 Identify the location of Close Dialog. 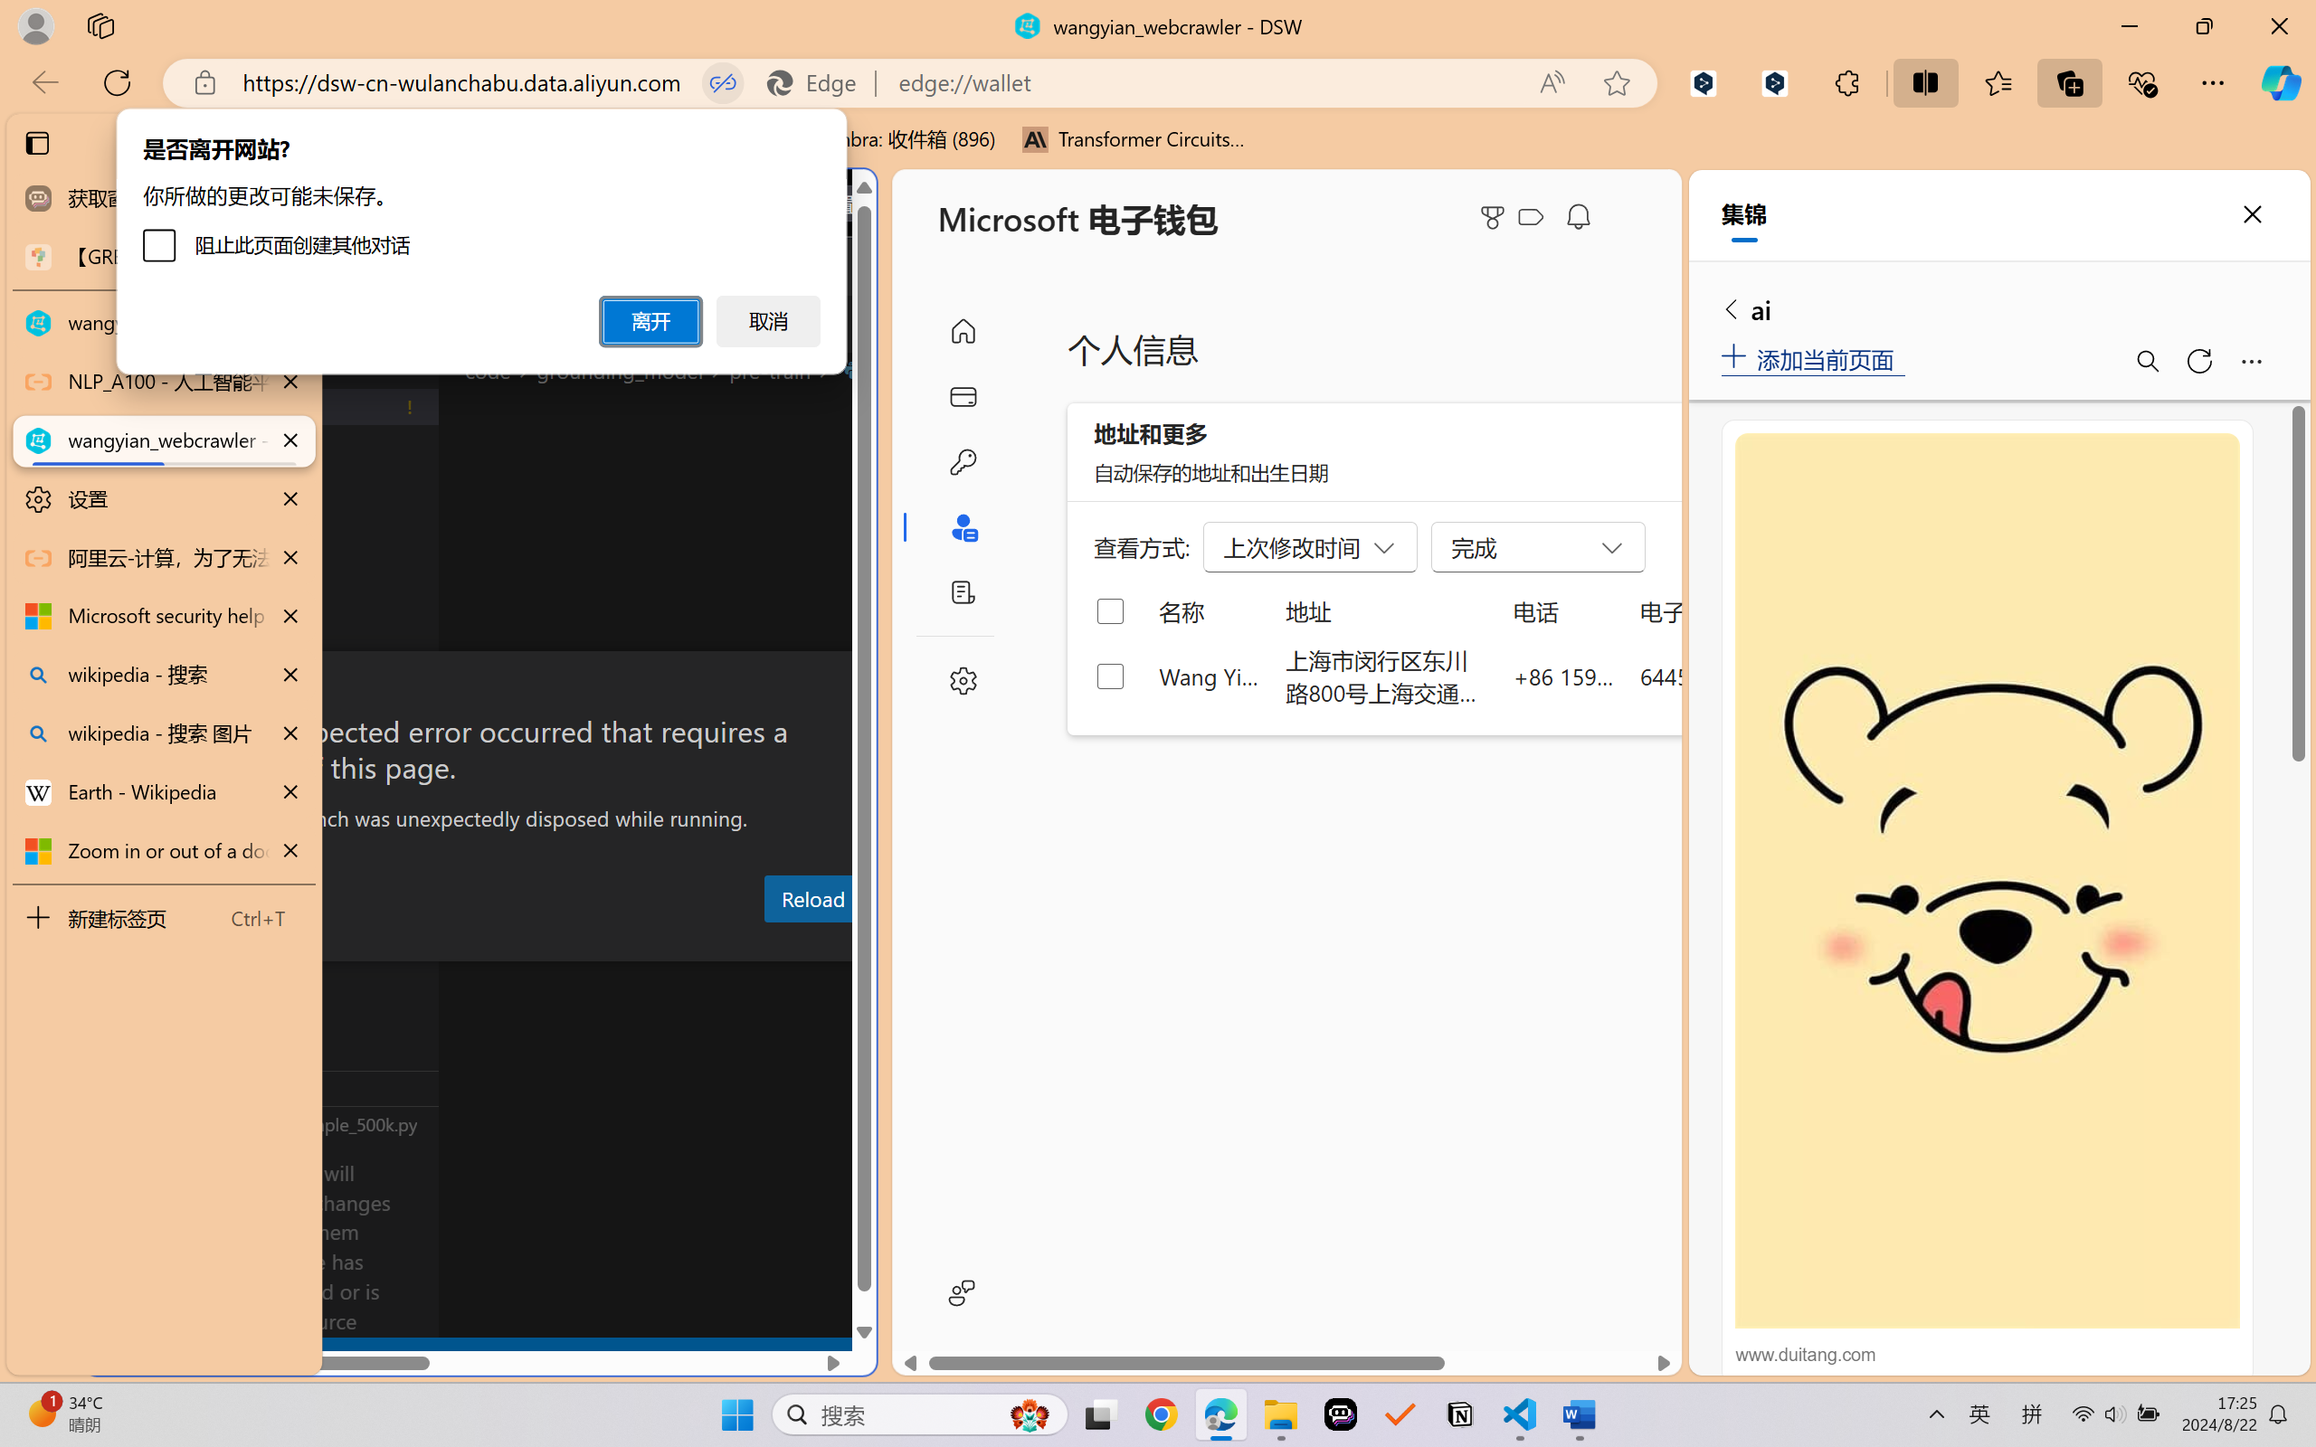
(868, 685).